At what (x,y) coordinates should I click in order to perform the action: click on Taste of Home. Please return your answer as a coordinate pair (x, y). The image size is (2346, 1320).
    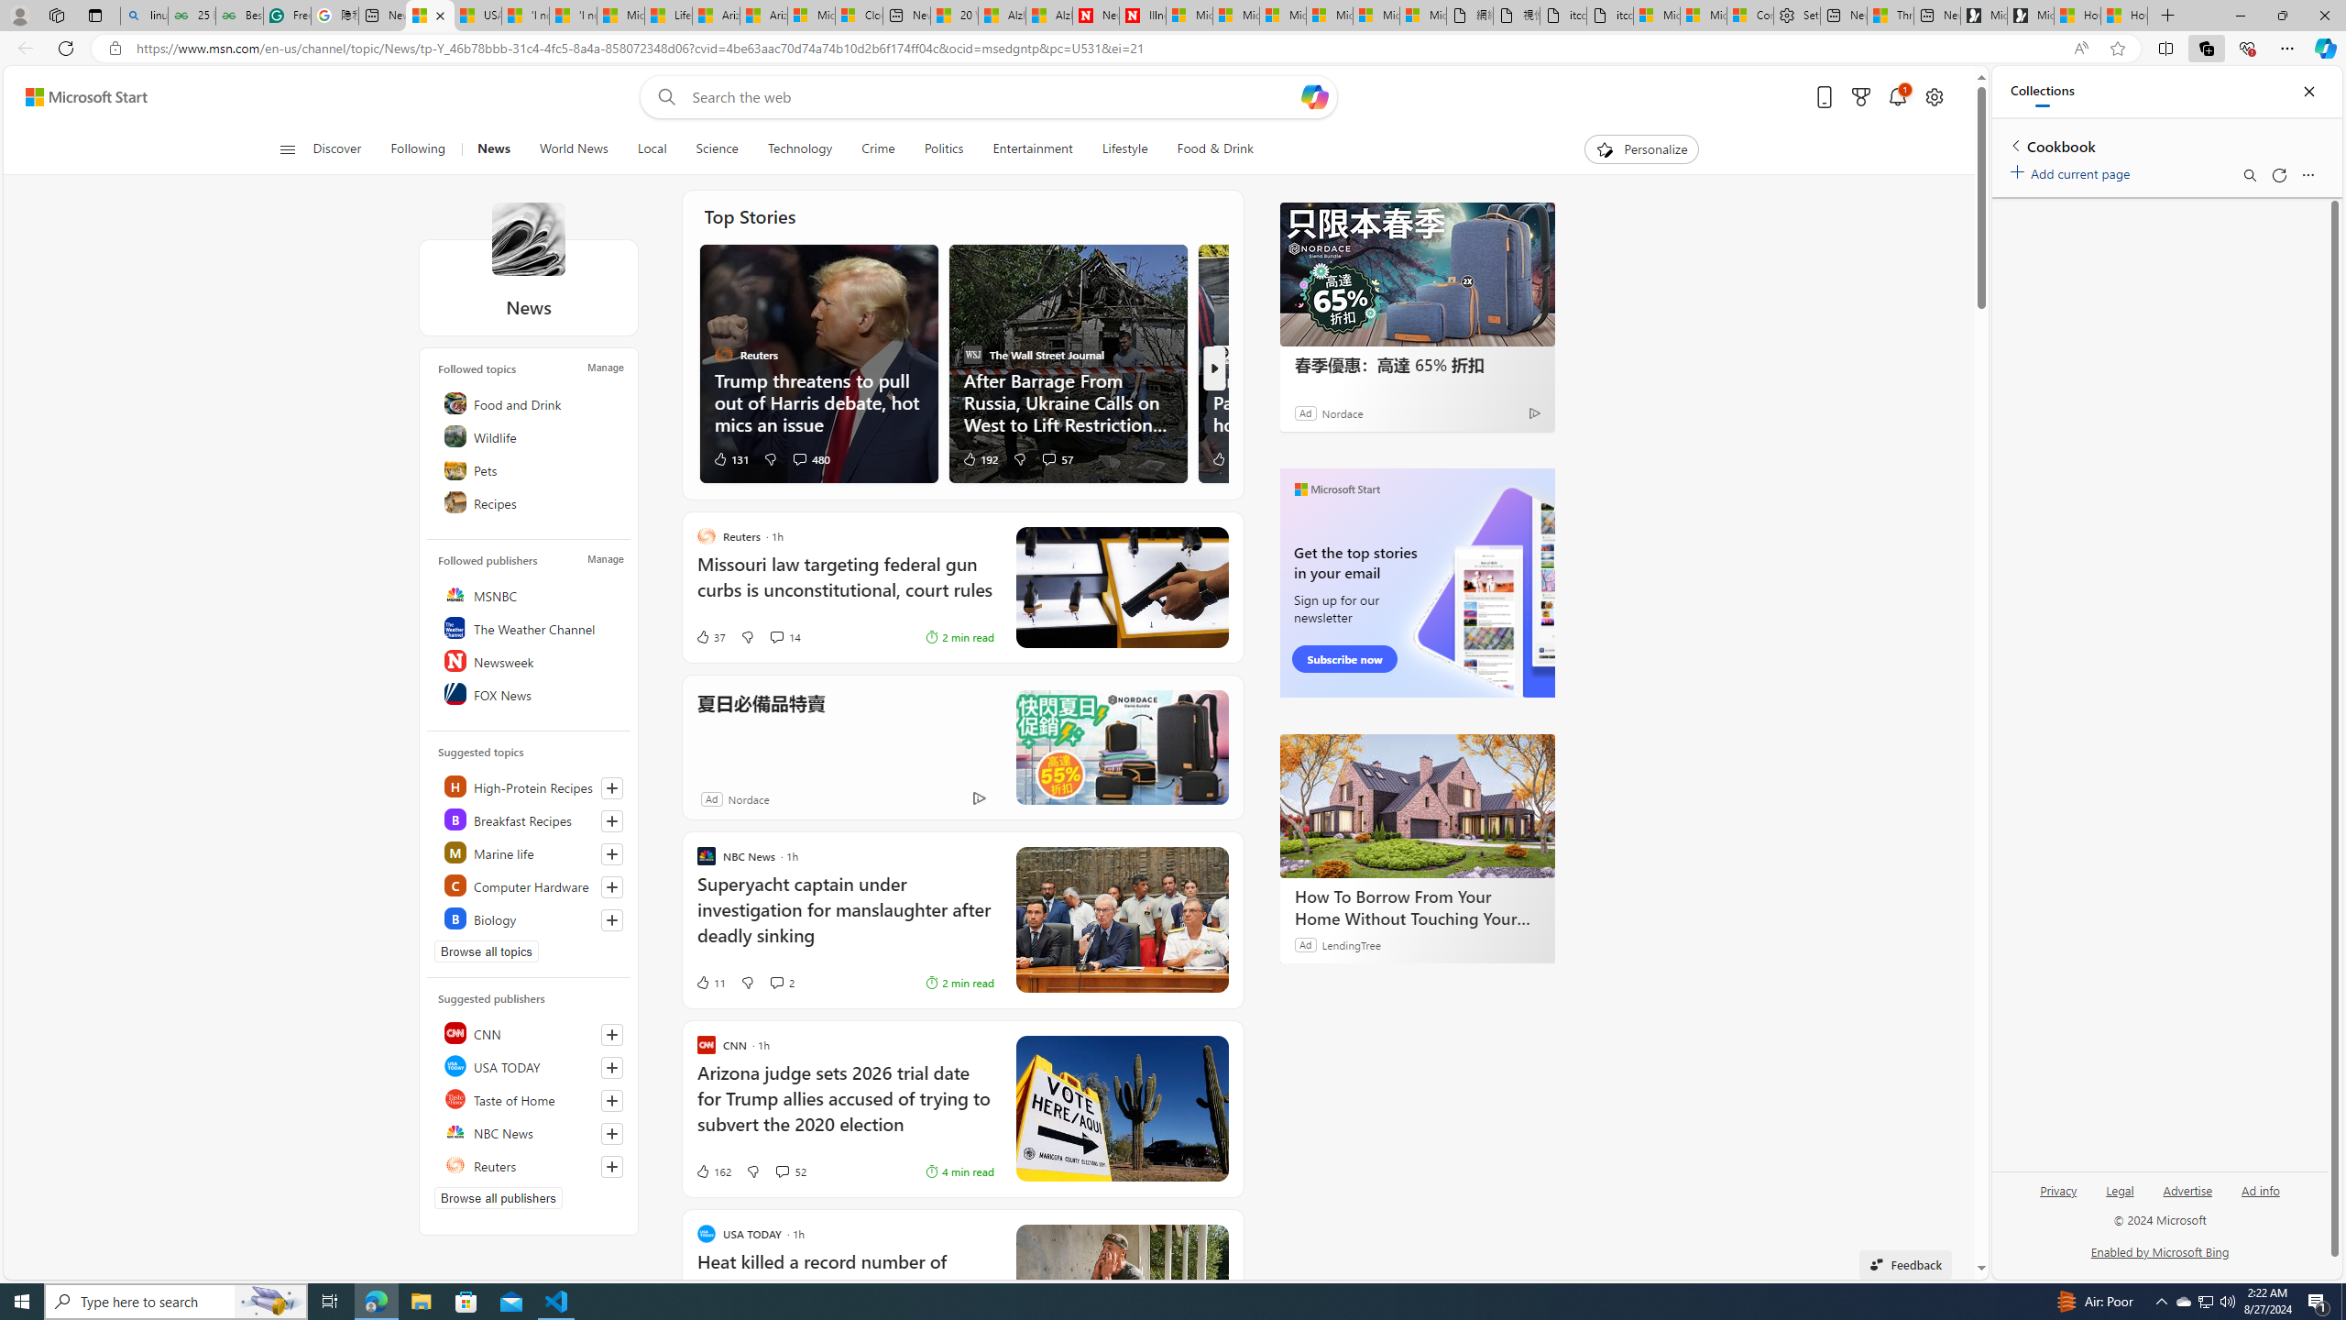
    Looking at the image, I should click on (530, 1099).